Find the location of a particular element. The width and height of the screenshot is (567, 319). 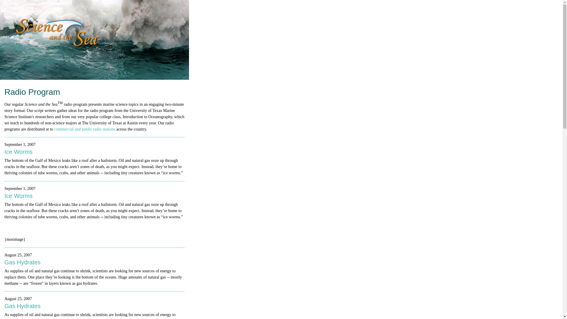

Home is located at coordinates (58, 35).